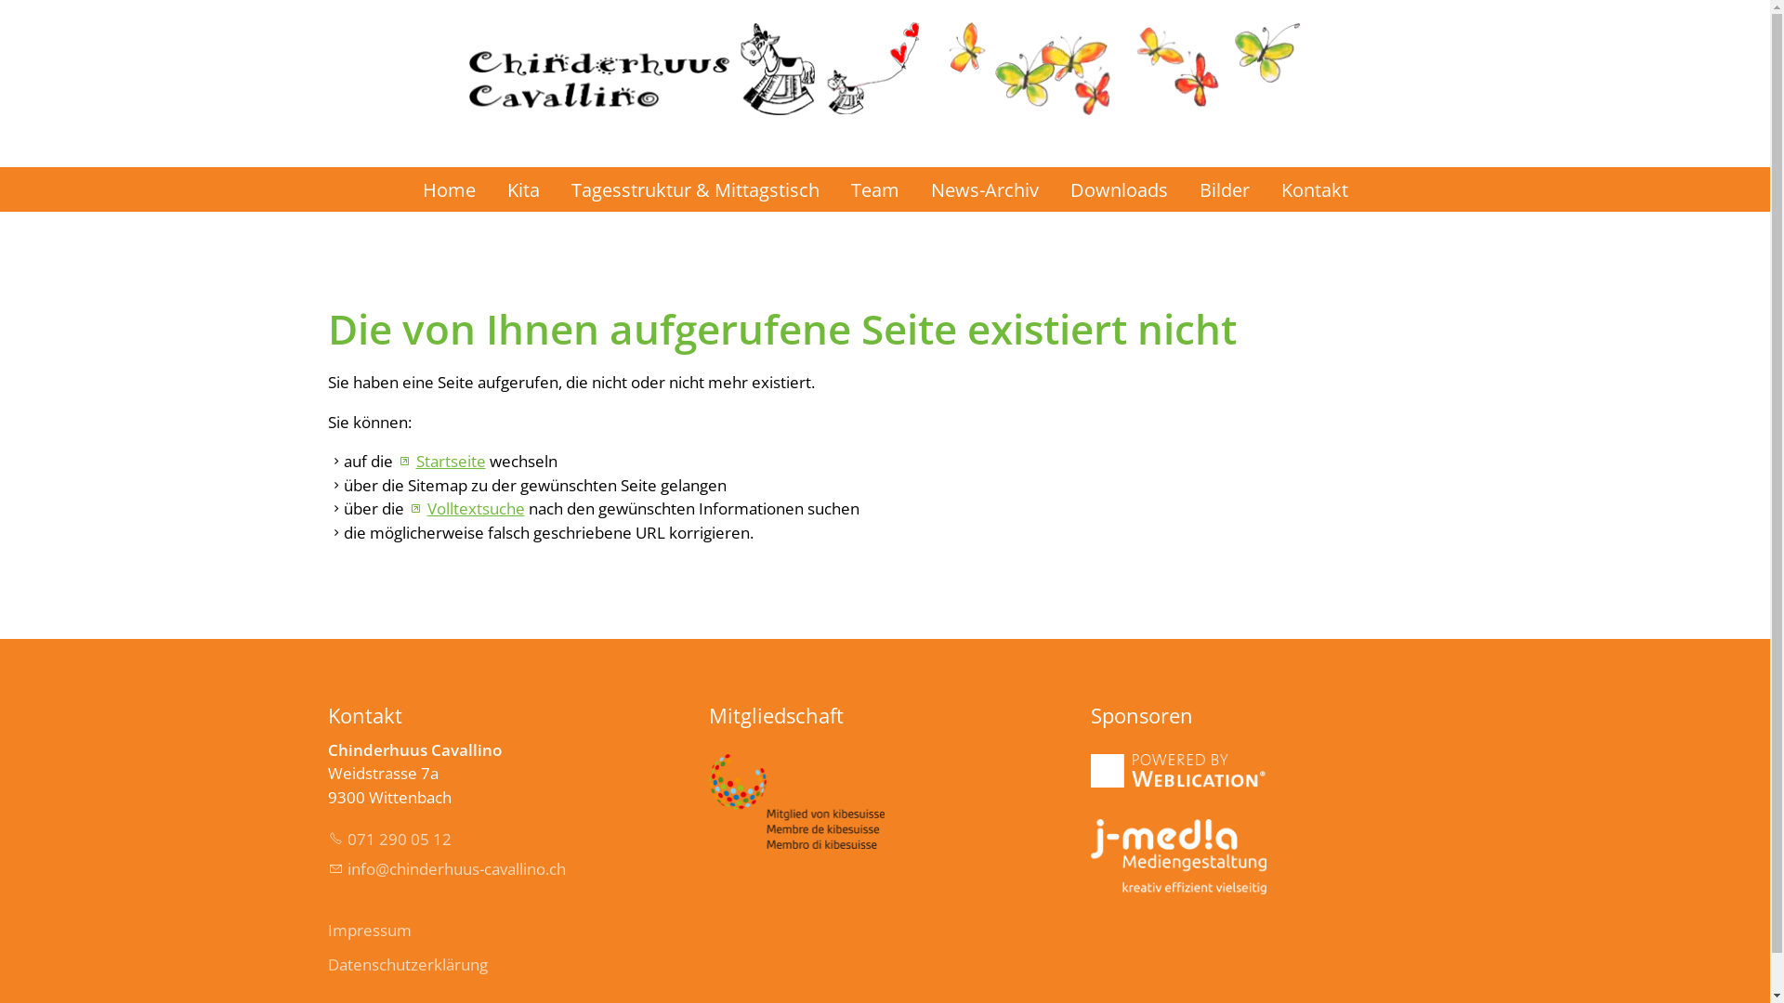  I want to click on Bilder, so click(1225, 189).